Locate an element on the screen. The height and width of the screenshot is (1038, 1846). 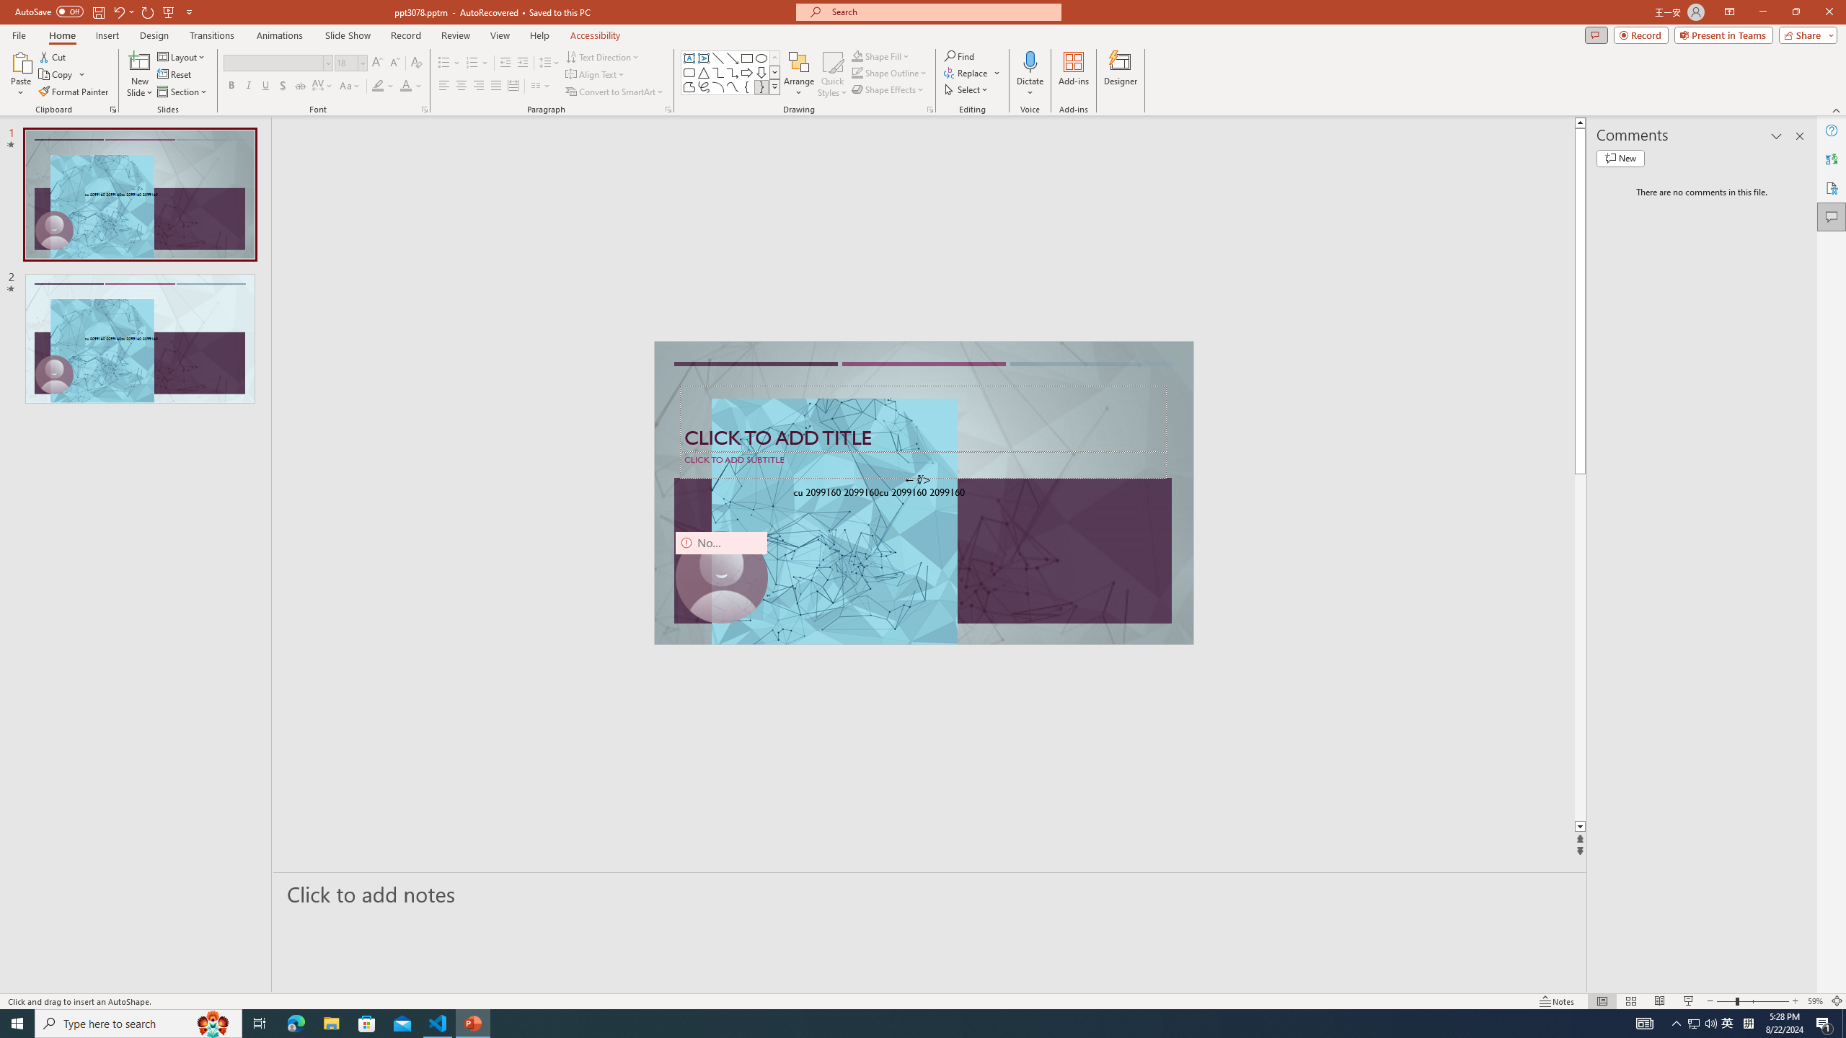
Slide Notes is located at coordinates (930, 894).